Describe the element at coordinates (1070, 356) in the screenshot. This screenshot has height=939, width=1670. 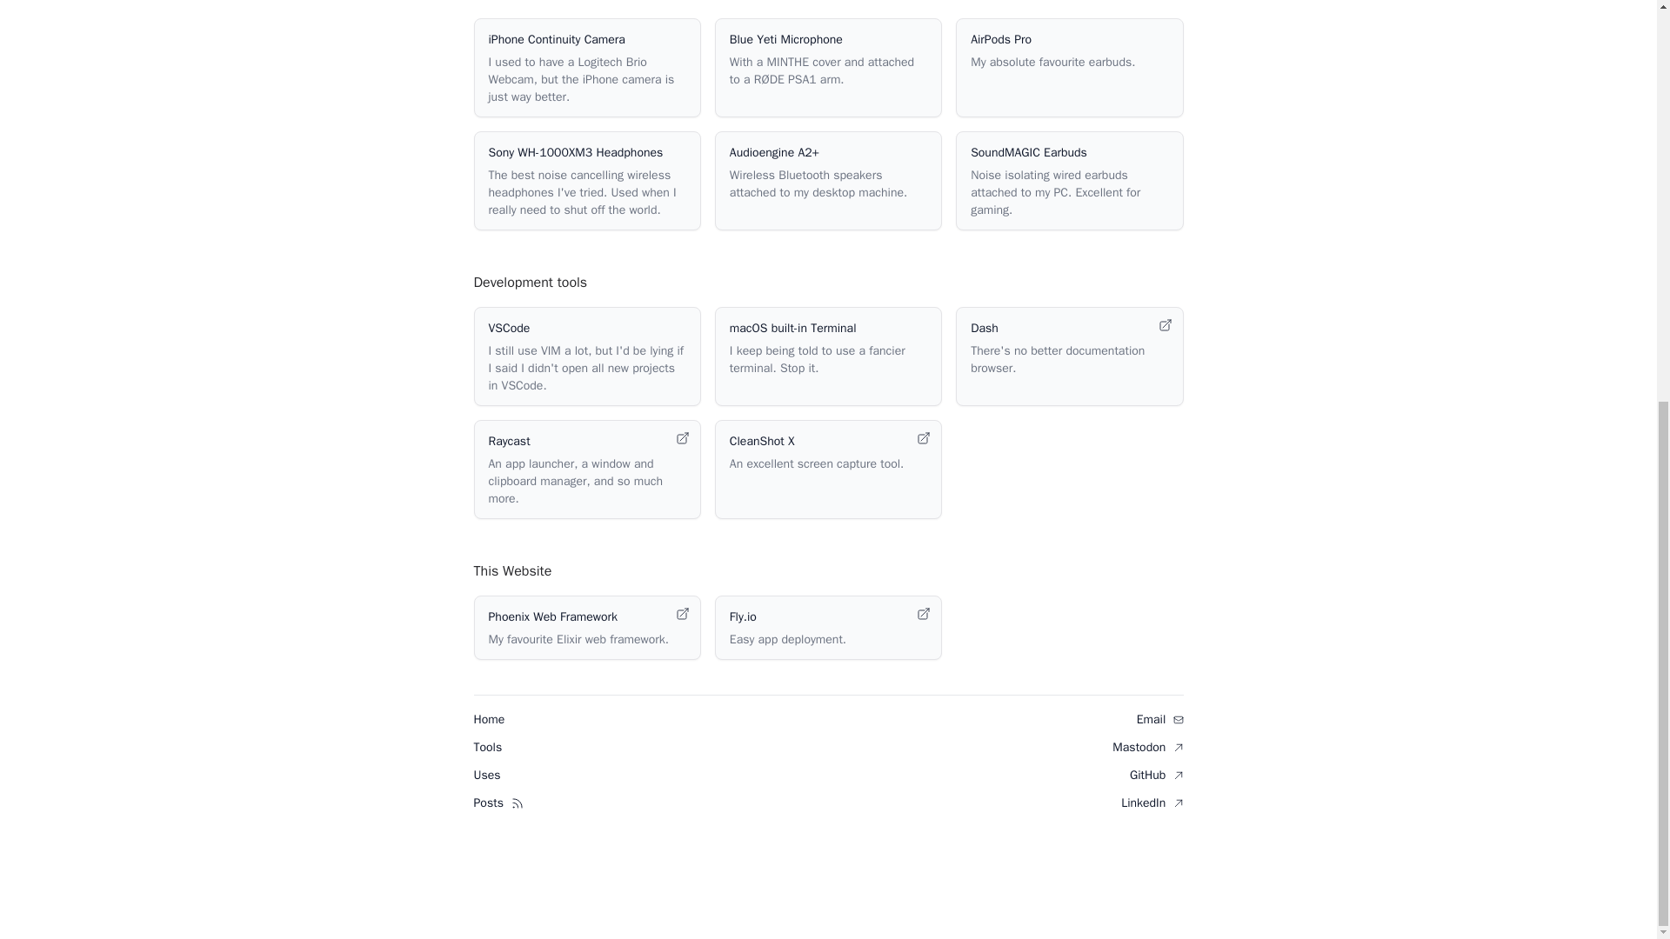
I see `Visit Dash website` at that location.